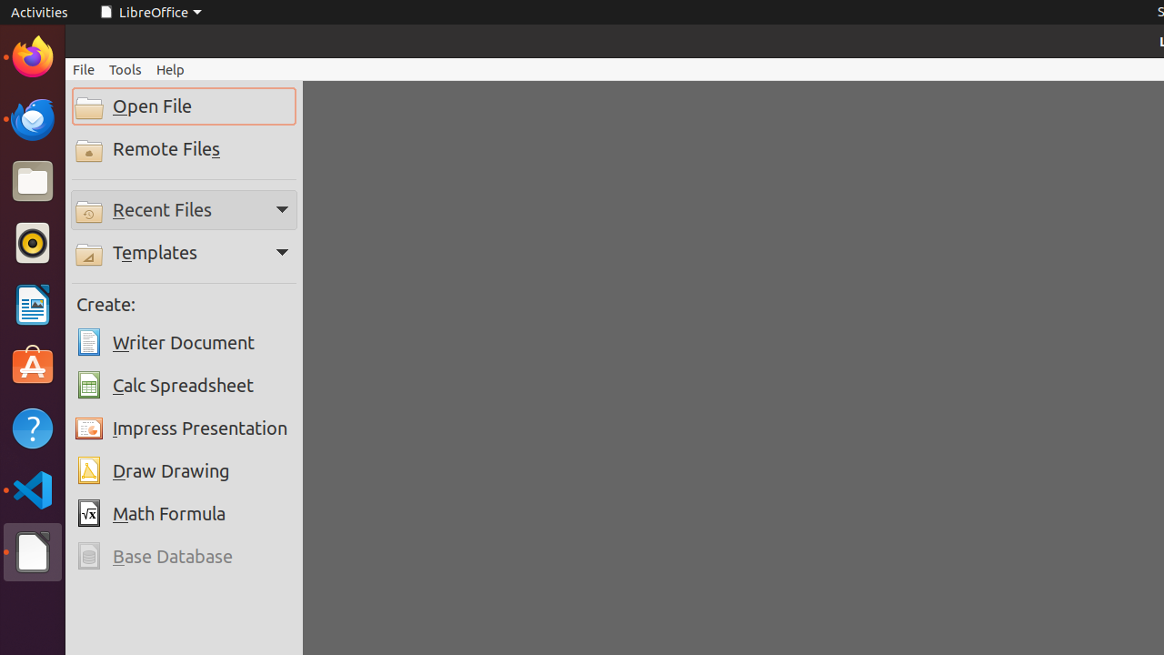 This screenshot has height=655, width=1164. Describe the element at coordinates (84, 69) in the screenshot. I see `File` at that location.